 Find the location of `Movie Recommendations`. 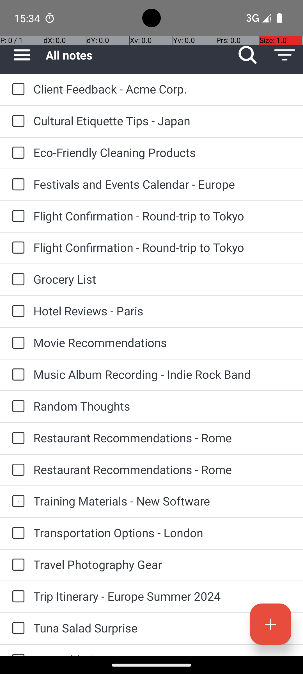

Movie Recommendations is located at coordinates (163, 343).